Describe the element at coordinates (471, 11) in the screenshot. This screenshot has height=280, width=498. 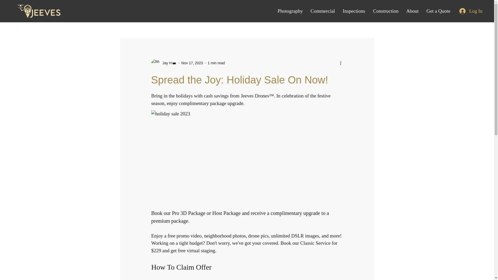
I see `Log In` at that location.